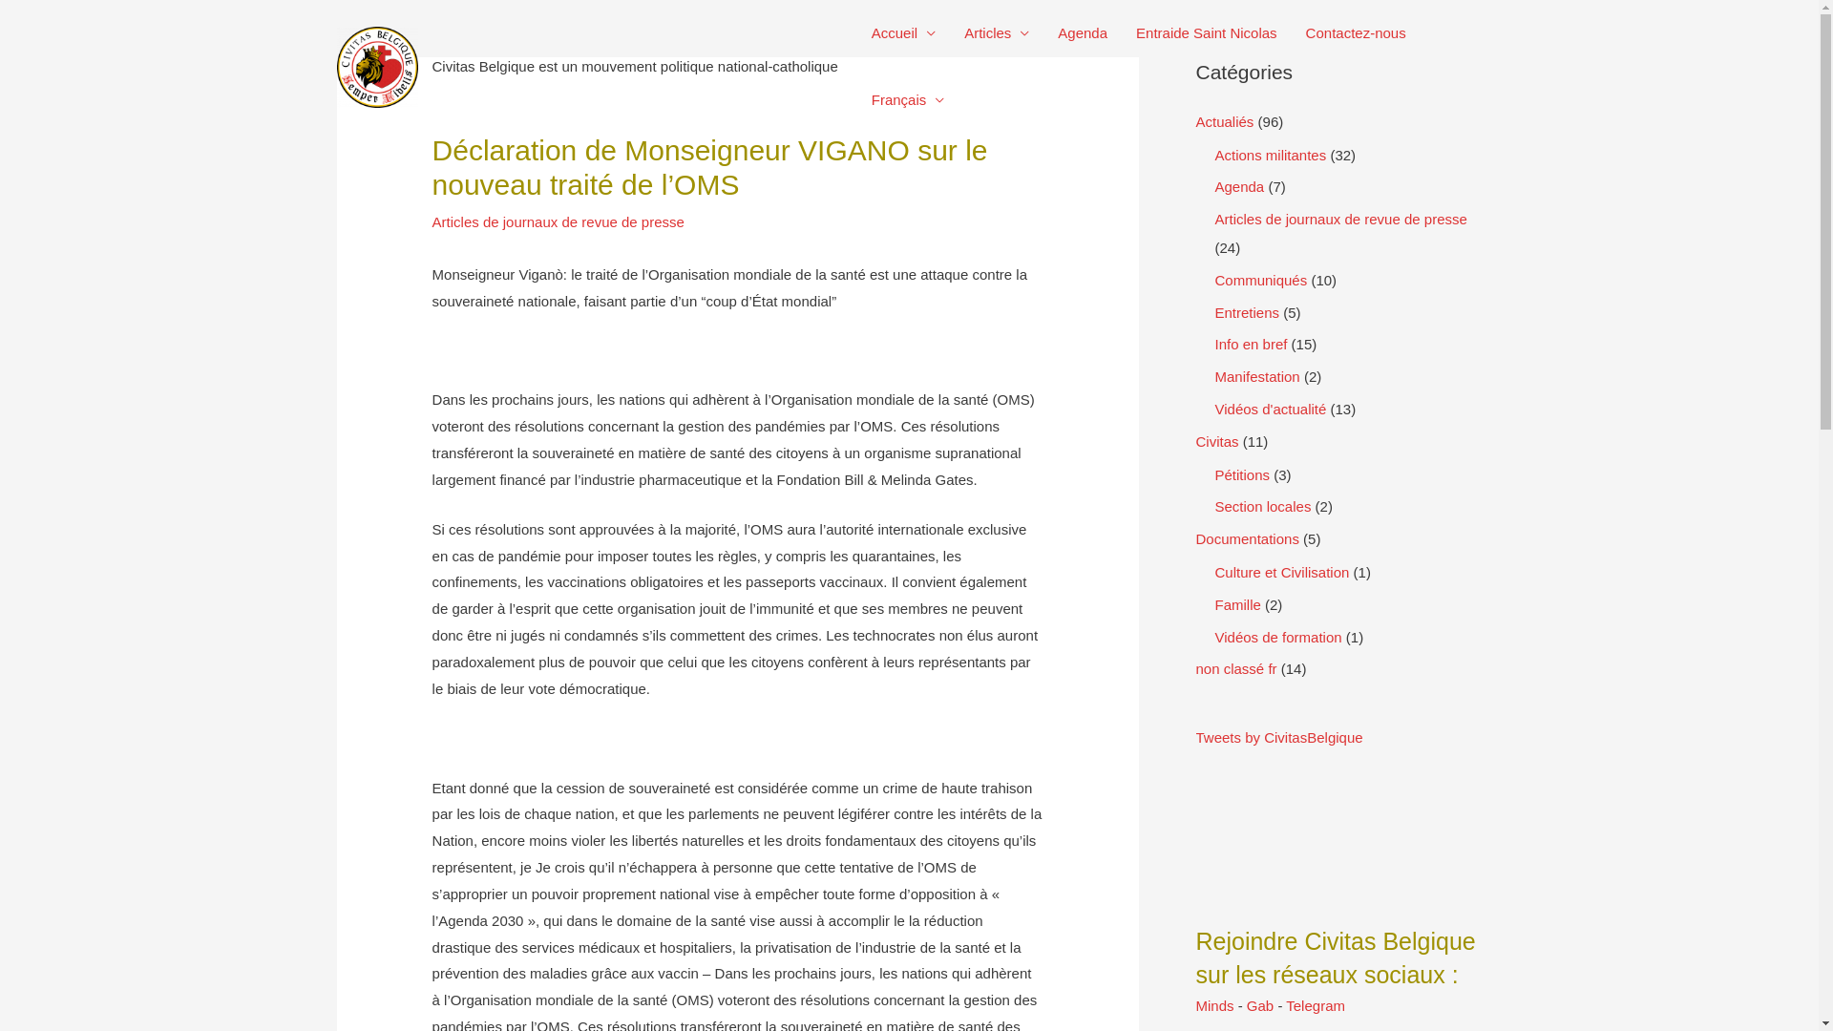 Image resolution: width=1833 pixels, height=1031 pixels. Describe the element at coordinates (1356, 33) in the screenshot. I see `Contactez-nous` at that location.